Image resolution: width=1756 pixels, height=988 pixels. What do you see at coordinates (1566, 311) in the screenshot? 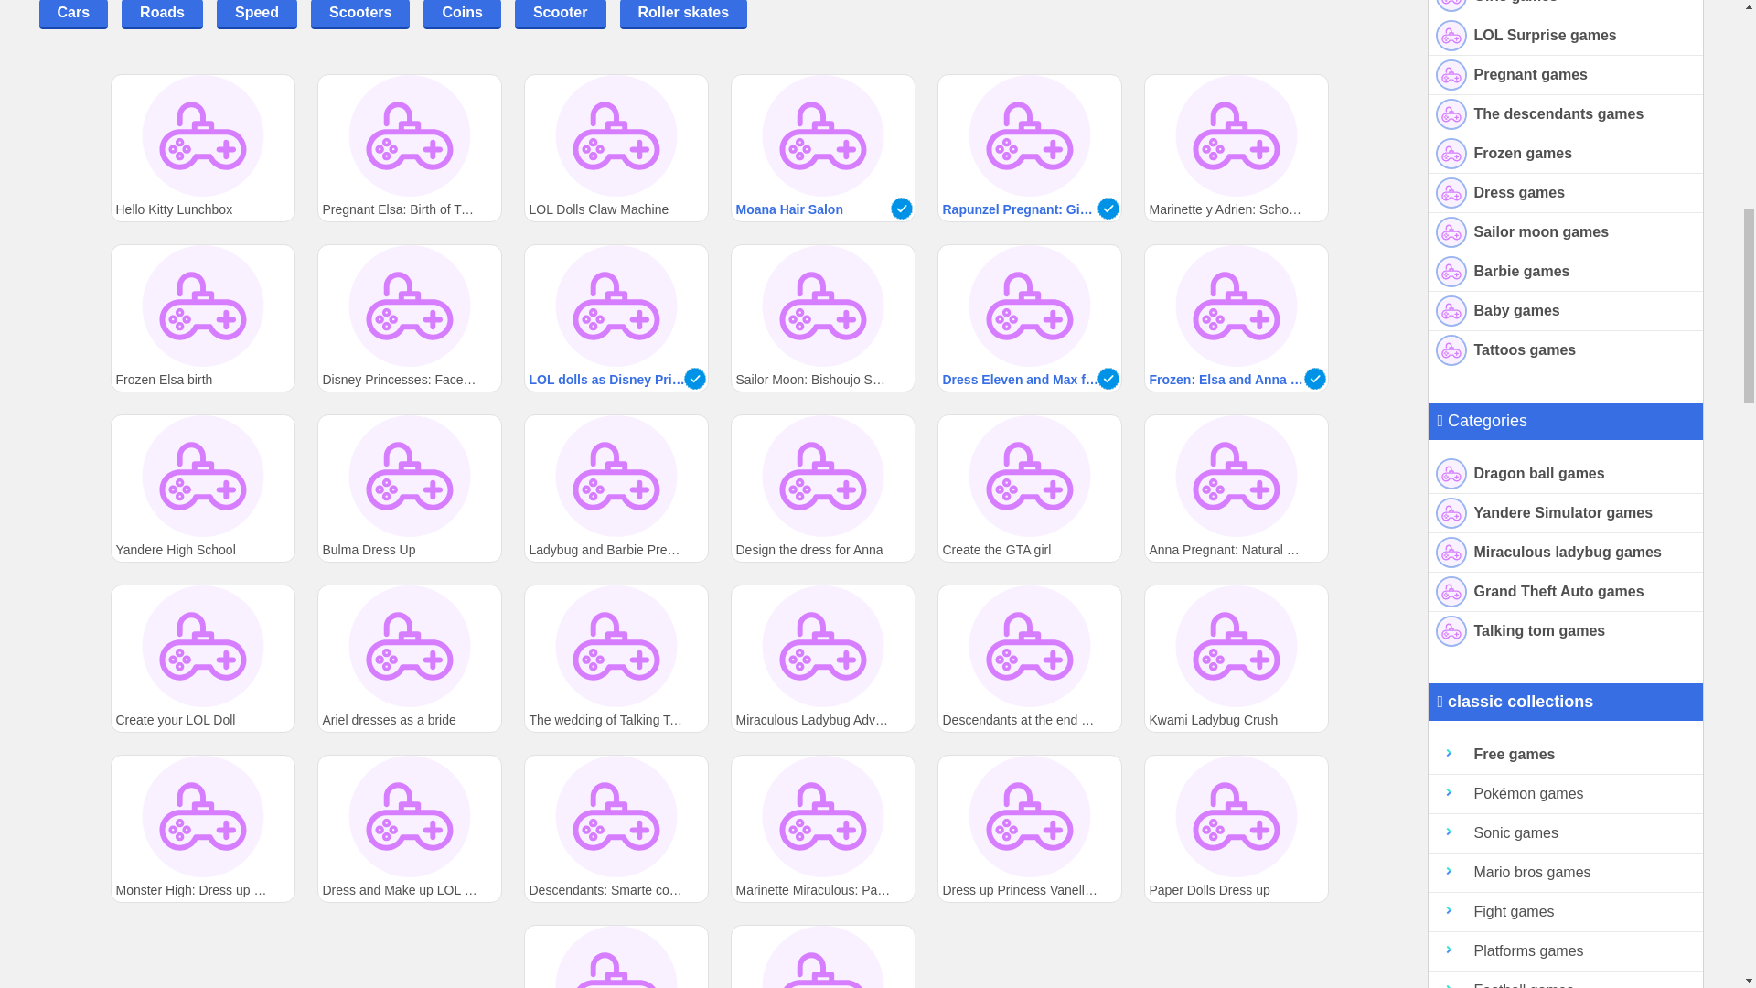
I see `Baby games` at bounding box center [1566, 311].